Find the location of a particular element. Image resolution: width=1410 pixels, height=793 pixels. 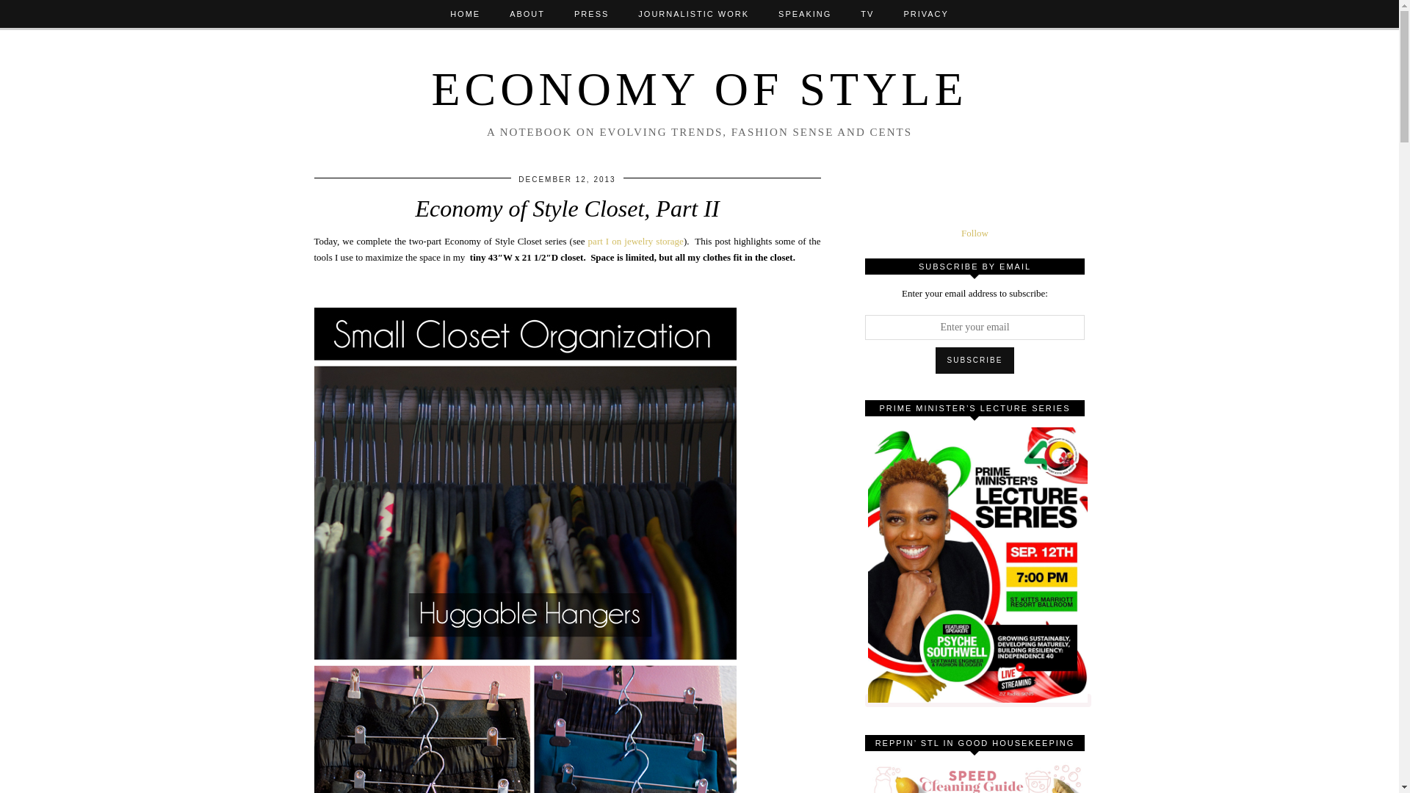

PRESS is located at coordinates (591, 13).